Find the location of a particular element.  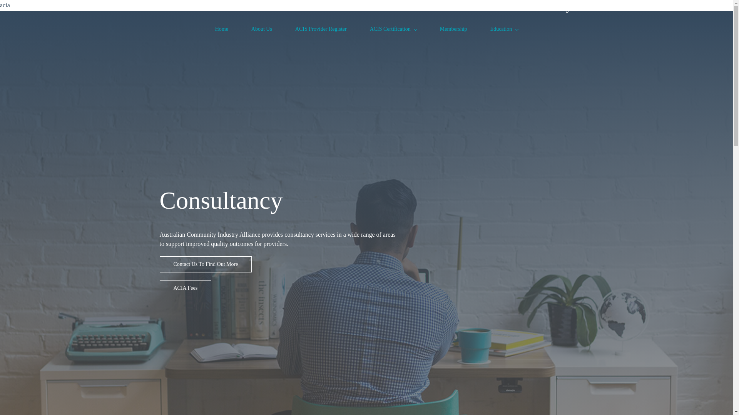

ACIS Provider Register is located at coordinates (321, 29).